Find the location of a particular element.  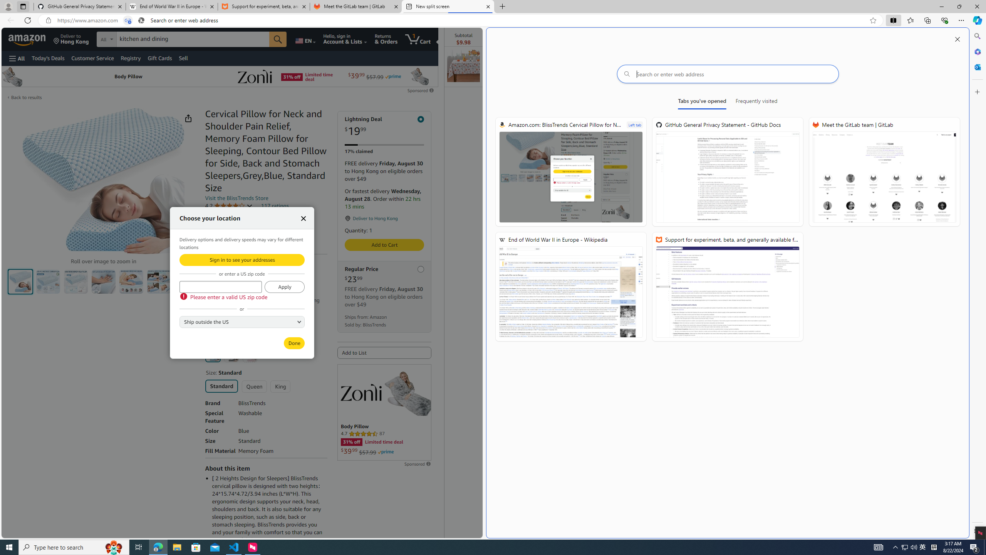

Meet the GitLab team | GitLab is located at coordinates (884, 172).